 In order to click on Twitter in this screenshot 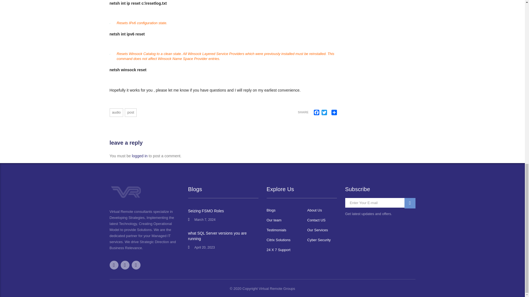, I will do `click(324, 112)`.